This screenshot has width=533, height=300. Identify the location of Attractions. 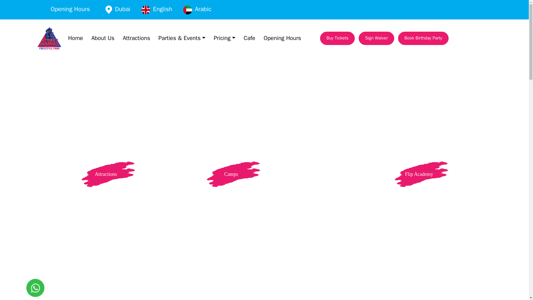
(105, 174).